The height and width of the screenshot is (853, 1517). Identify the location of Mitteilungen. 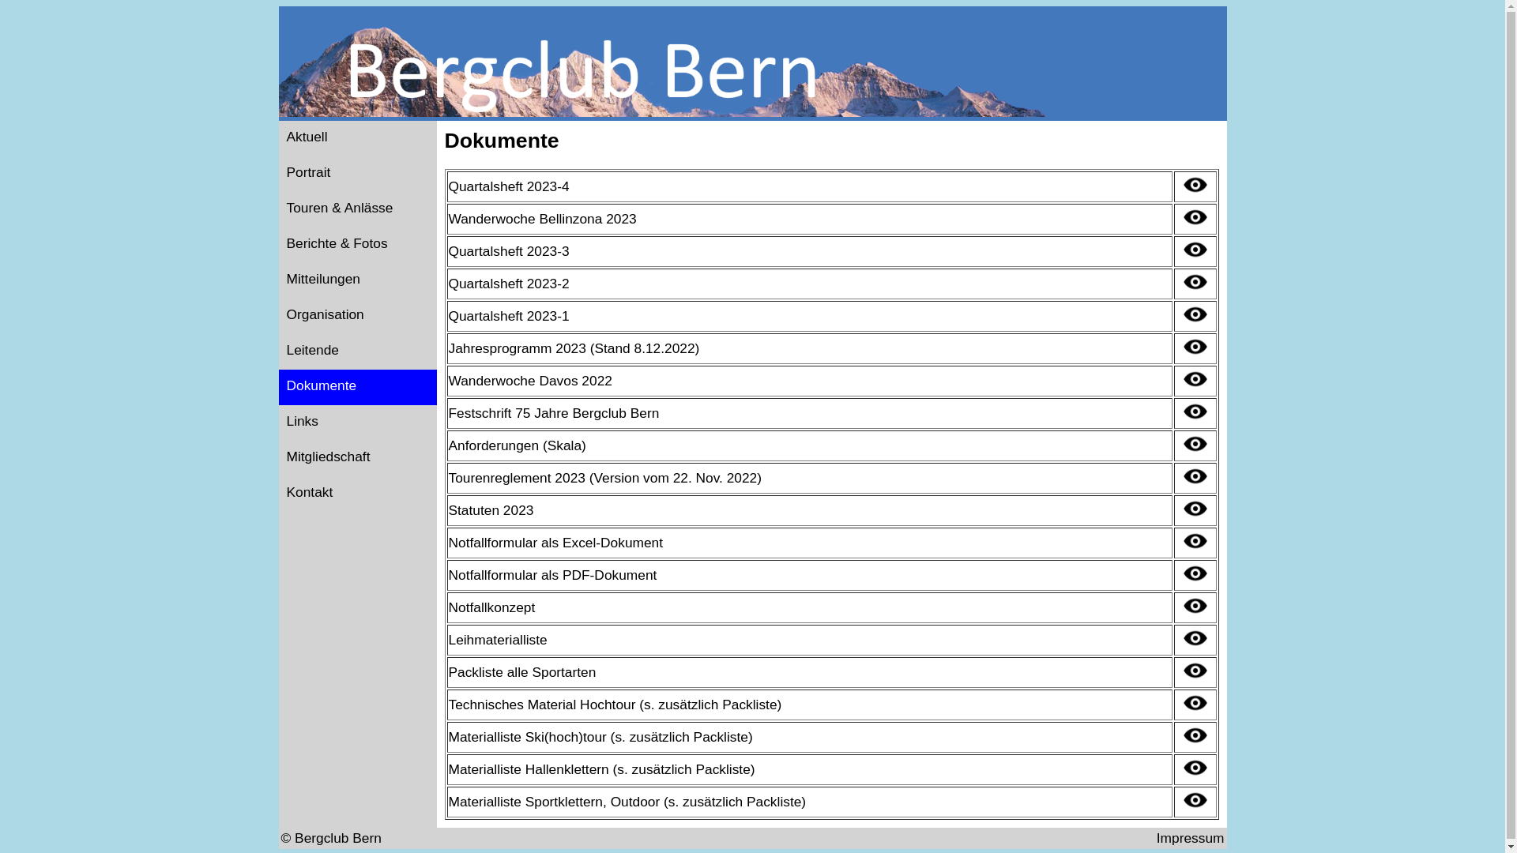
(357, 281).